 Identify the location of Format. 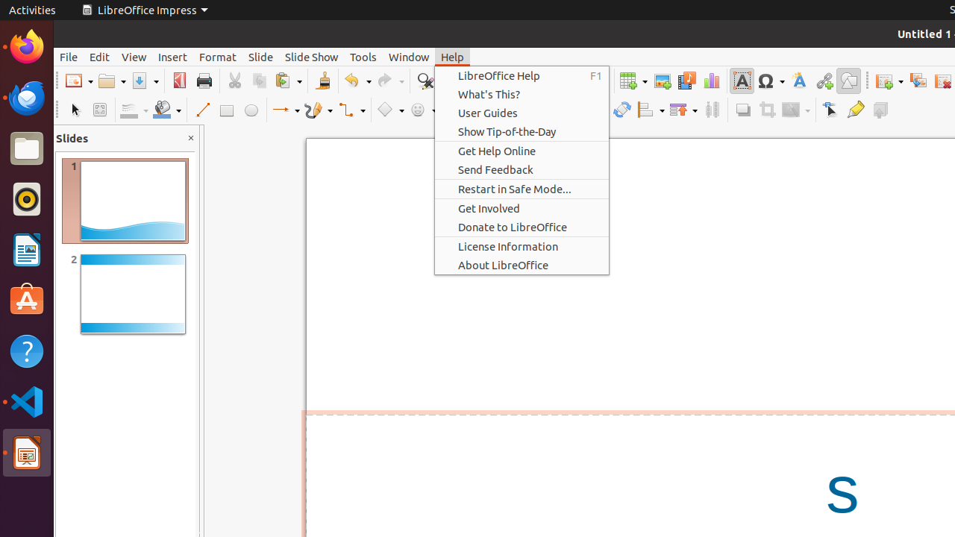
(218, 57).